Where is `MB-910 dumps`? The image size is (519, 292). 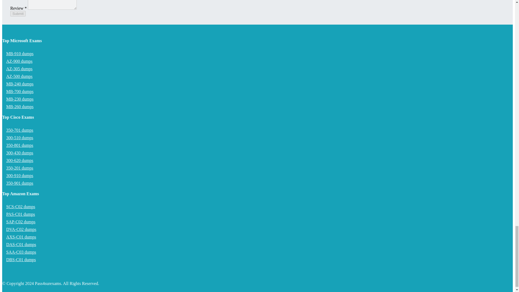 MB-910 dumps is located at coordinates (19, 54).